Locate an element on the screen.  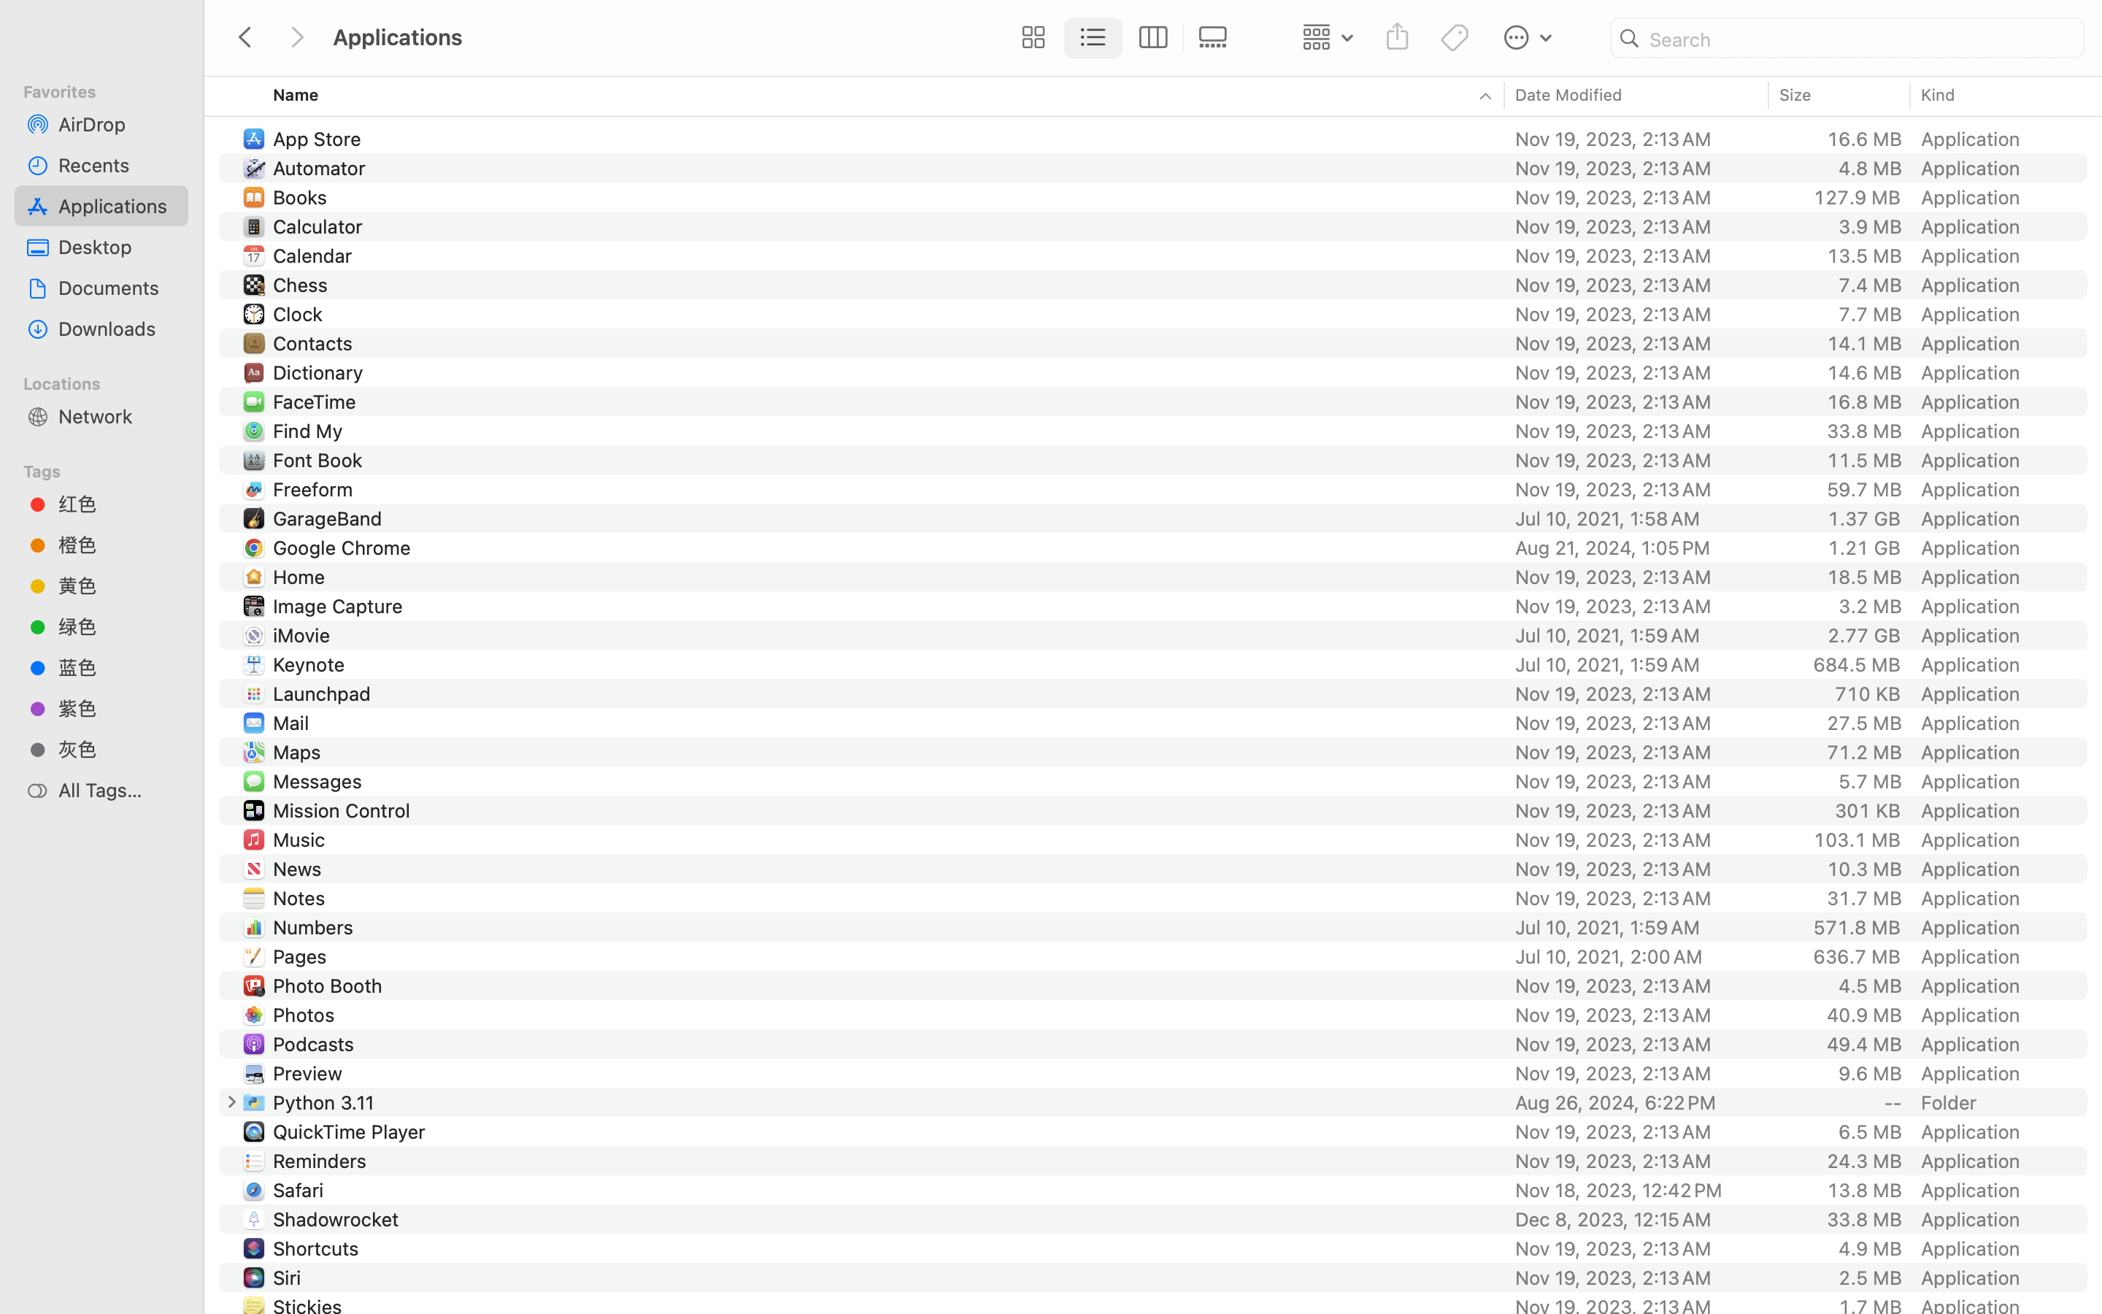
Jul 10, 2021, 2:00 AM is located at coordinates (1637, 956).